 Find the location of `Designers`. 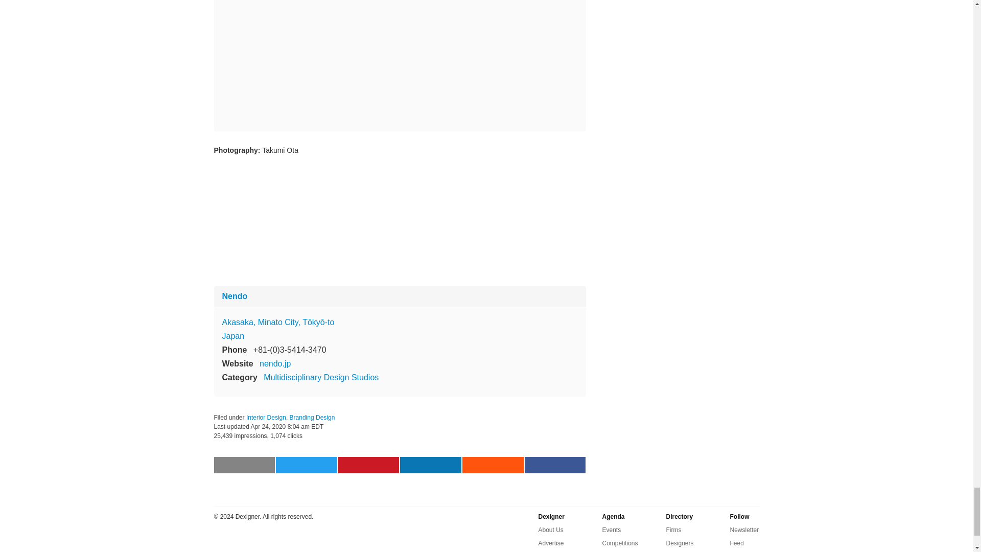

Designers is located at coordinates (680, 543).